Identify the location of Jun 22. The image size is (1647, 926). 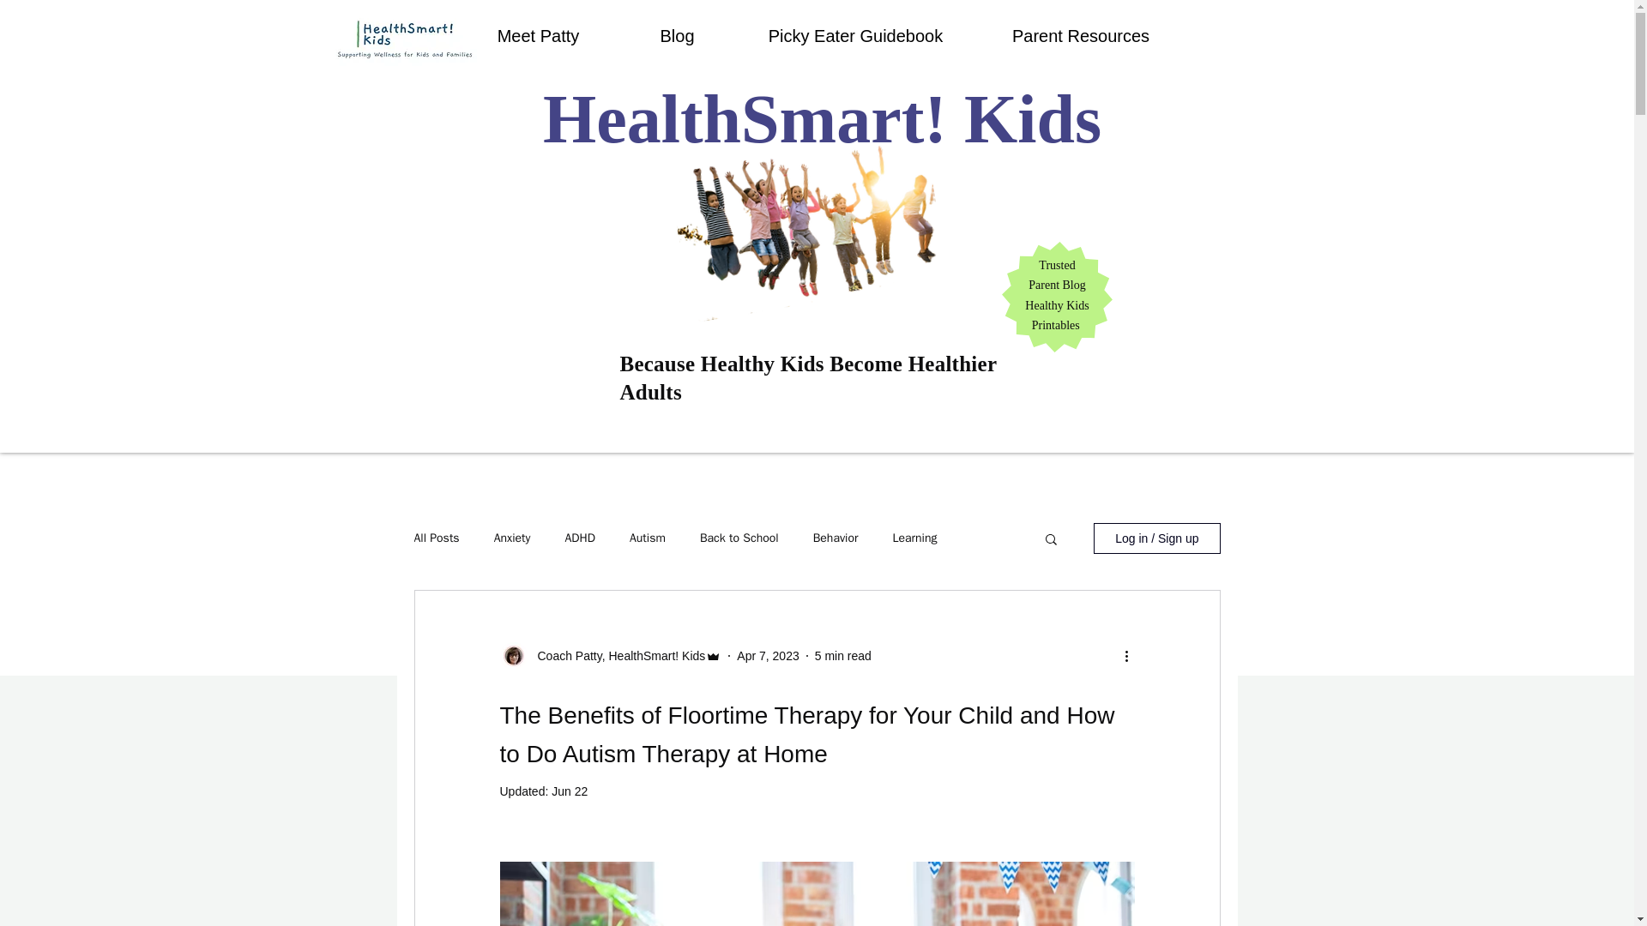
(570, 791).